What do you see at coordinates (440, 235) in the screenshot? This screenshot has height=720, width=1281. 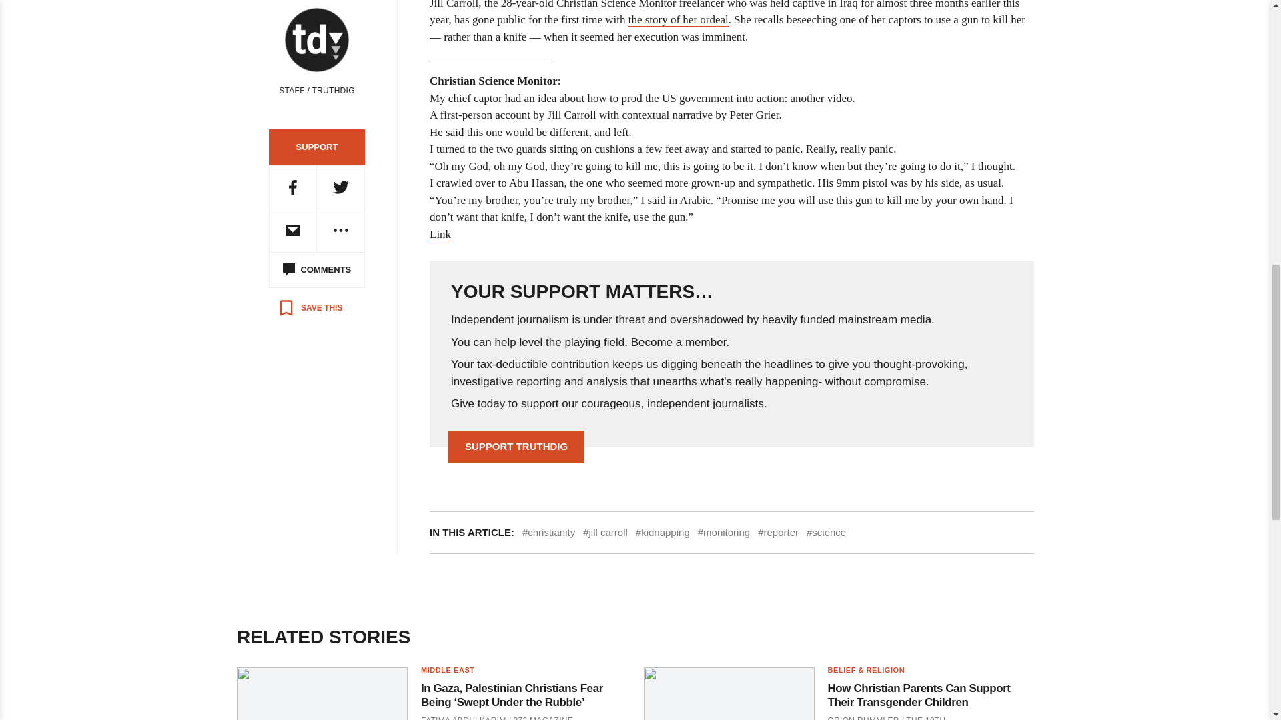 I see `Link` at bounding box center [440, 235].